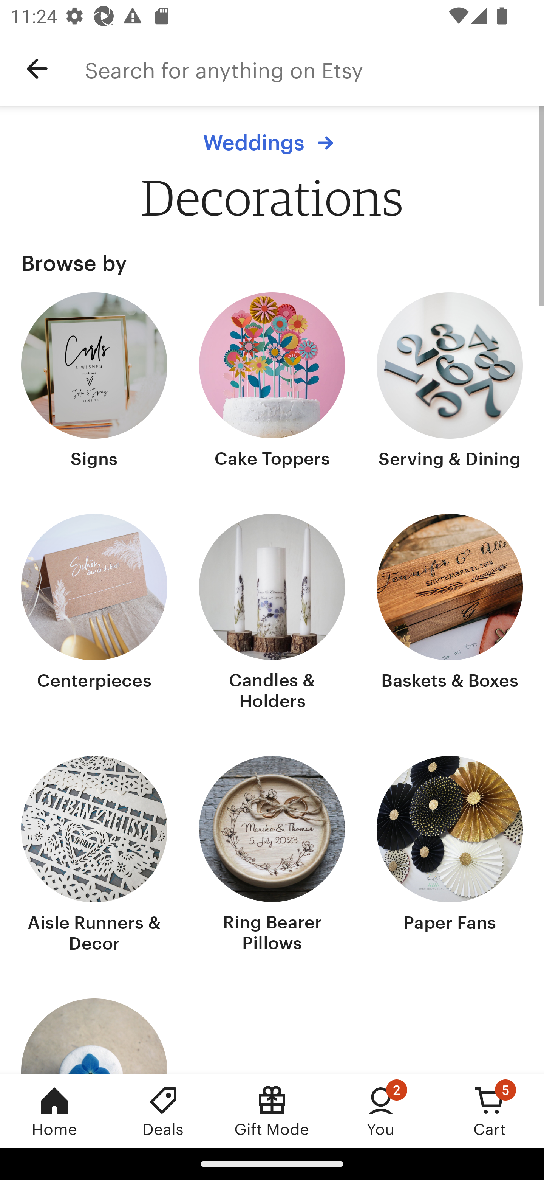 Image resolution: width=544 pixels, height=1180 pixels. What do you see at coordinates (94, 856) in the screenshot?
I see `Aisle Runners & Decor` at bounding box center [94, 856].